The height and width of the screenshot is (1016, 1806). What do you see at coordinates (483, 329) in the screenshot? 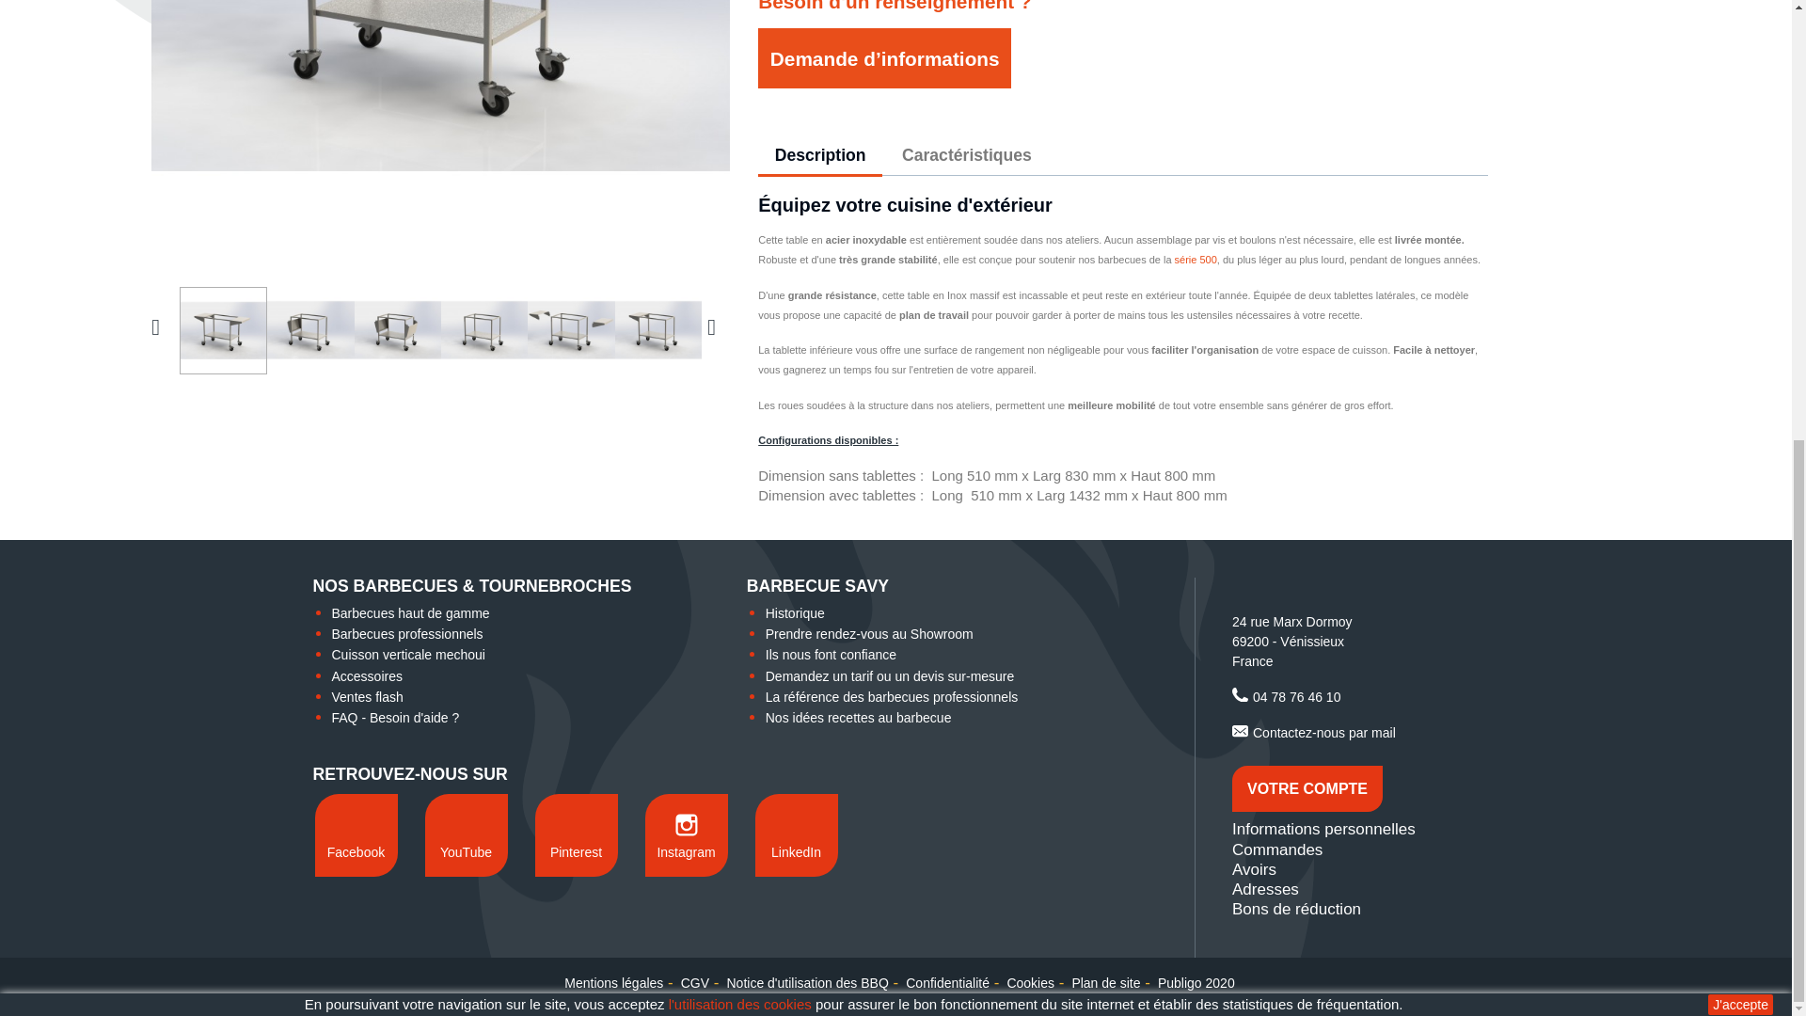
I see `Support barbecue` at bounding box center [483, 329].